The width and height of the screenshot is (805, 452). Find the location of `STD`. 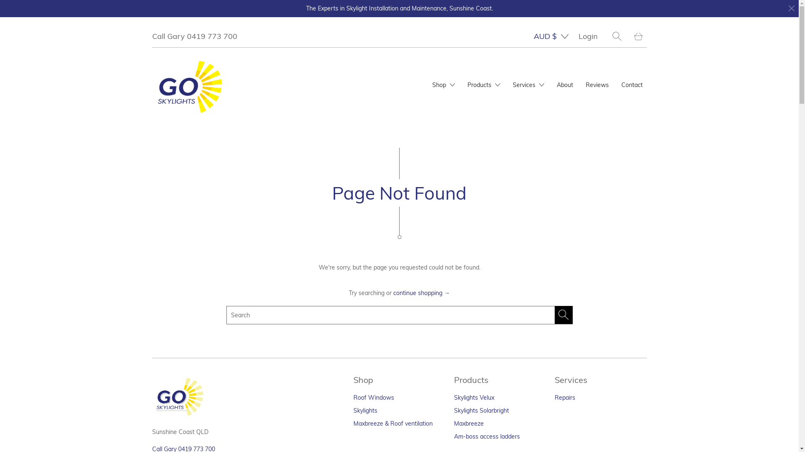

STD is located at coordinates (630, 134).